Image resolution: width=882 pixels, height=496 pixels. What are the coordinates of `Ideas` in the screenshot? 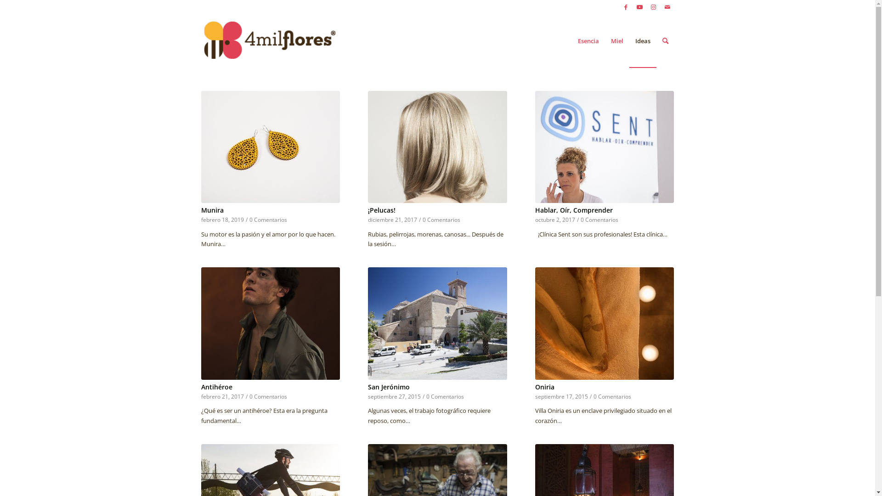 It's located at (643, 41).